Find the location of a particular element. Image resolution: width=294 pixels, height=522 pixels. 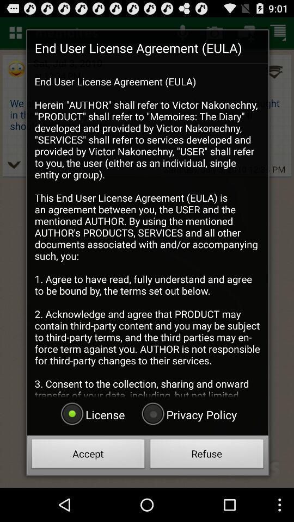

choose the icon below license icon is located at coordinates (88, 456).